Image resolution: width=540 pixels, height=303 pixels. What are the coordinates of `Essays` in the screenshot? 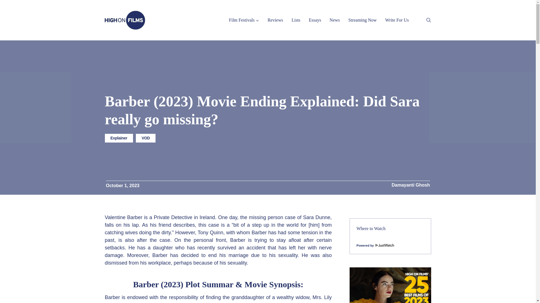 It's located at (315, 20).